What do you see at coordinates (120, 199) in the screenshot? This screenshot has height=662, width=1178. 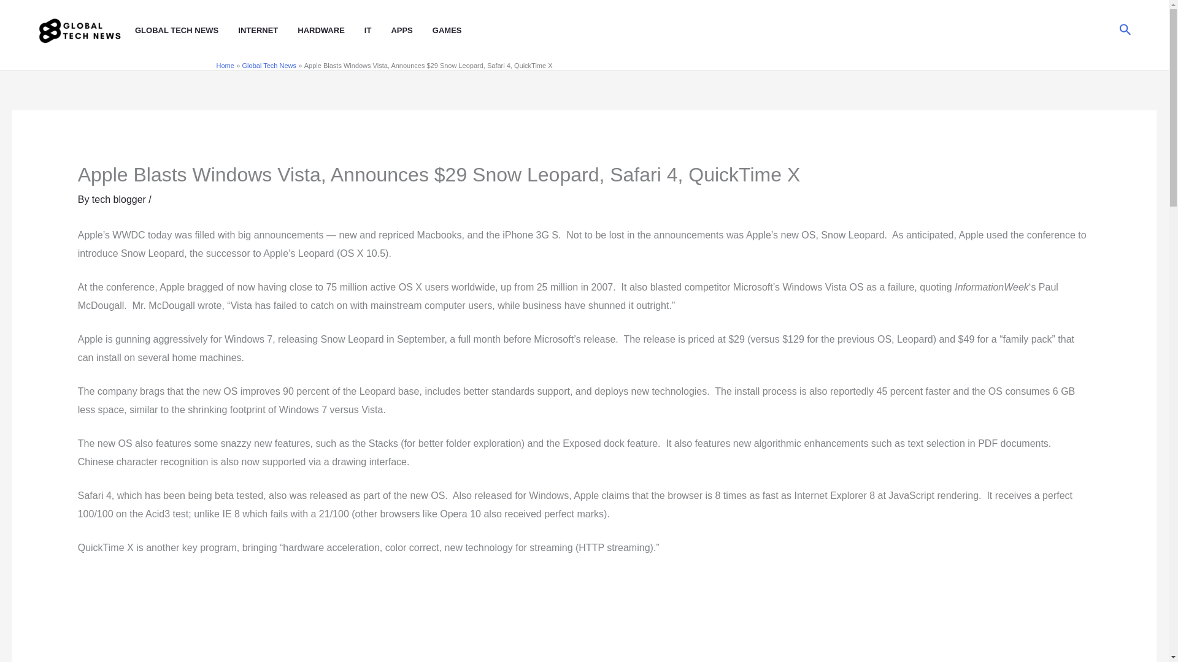 I see `tech blogger` at bounding box center [120, 199].